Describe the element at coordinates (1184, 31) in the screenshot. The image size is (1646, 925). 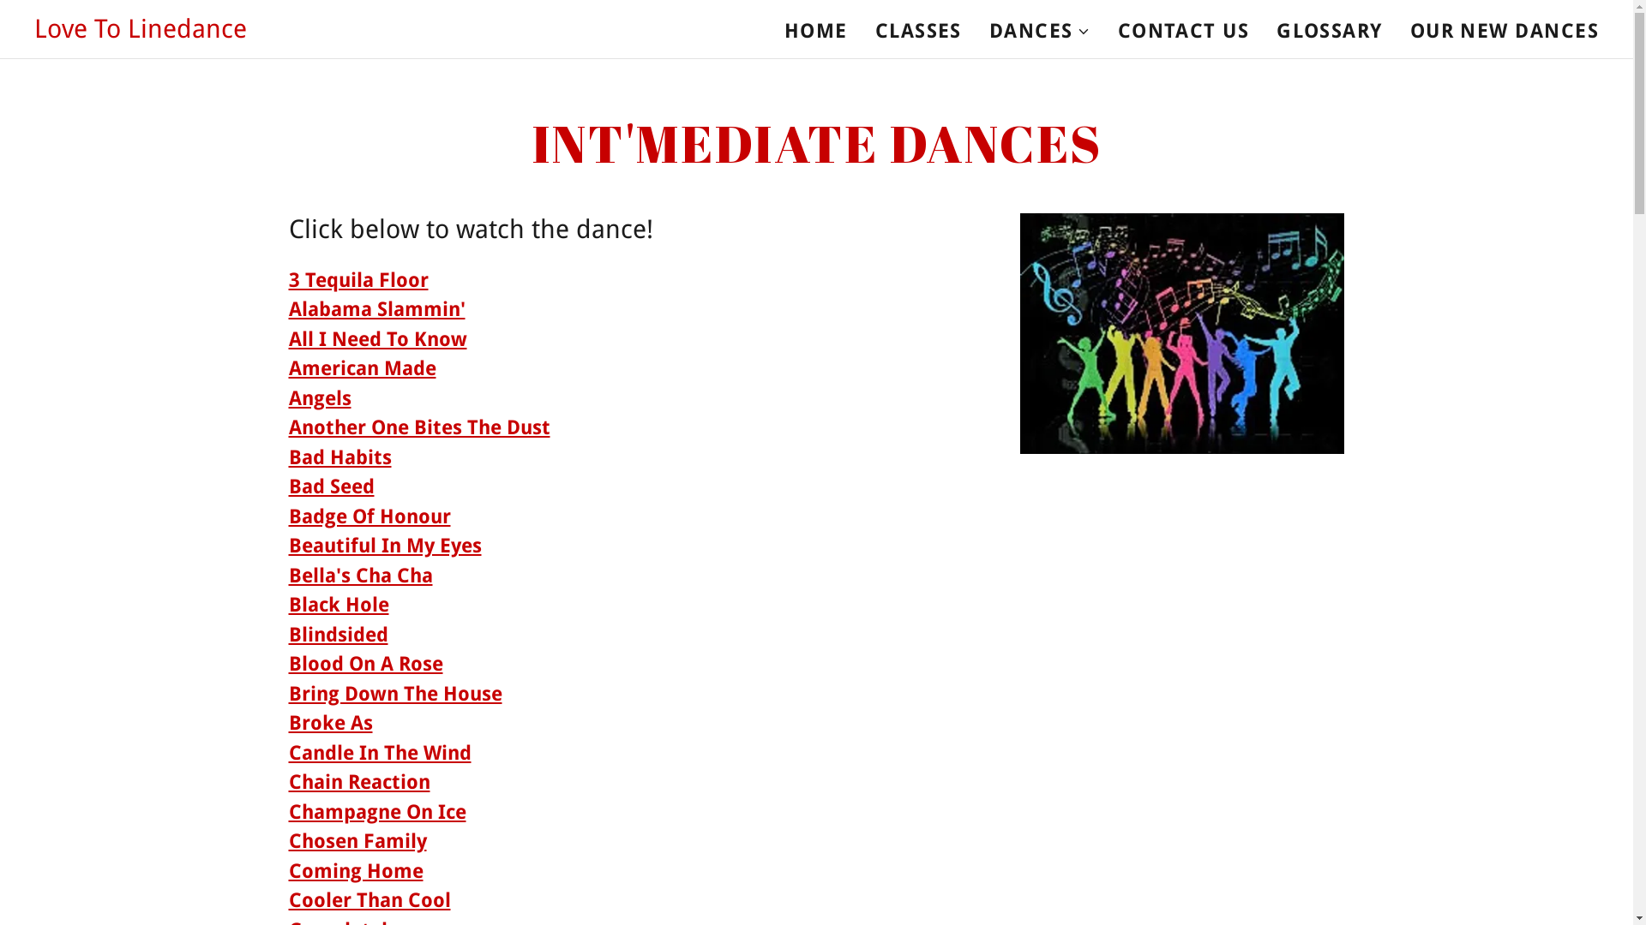
I see `CONTACT US` at that location.